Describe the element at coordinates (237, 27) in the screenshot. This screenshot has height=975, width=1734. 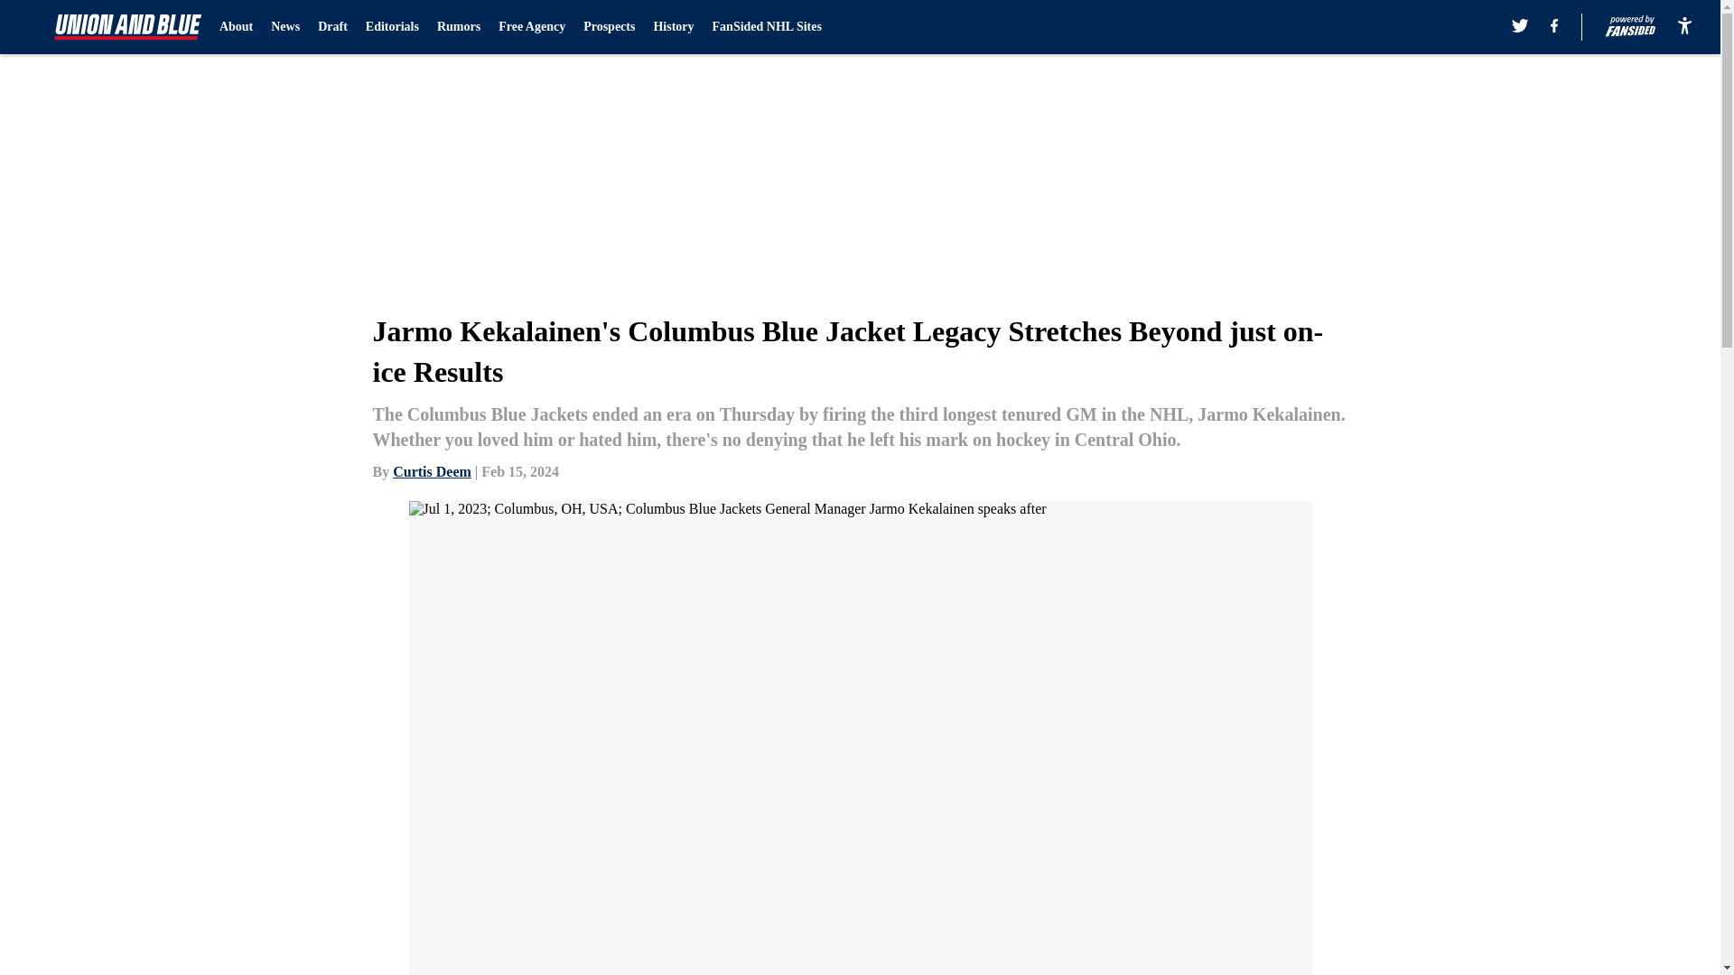
I see `About` at that location.